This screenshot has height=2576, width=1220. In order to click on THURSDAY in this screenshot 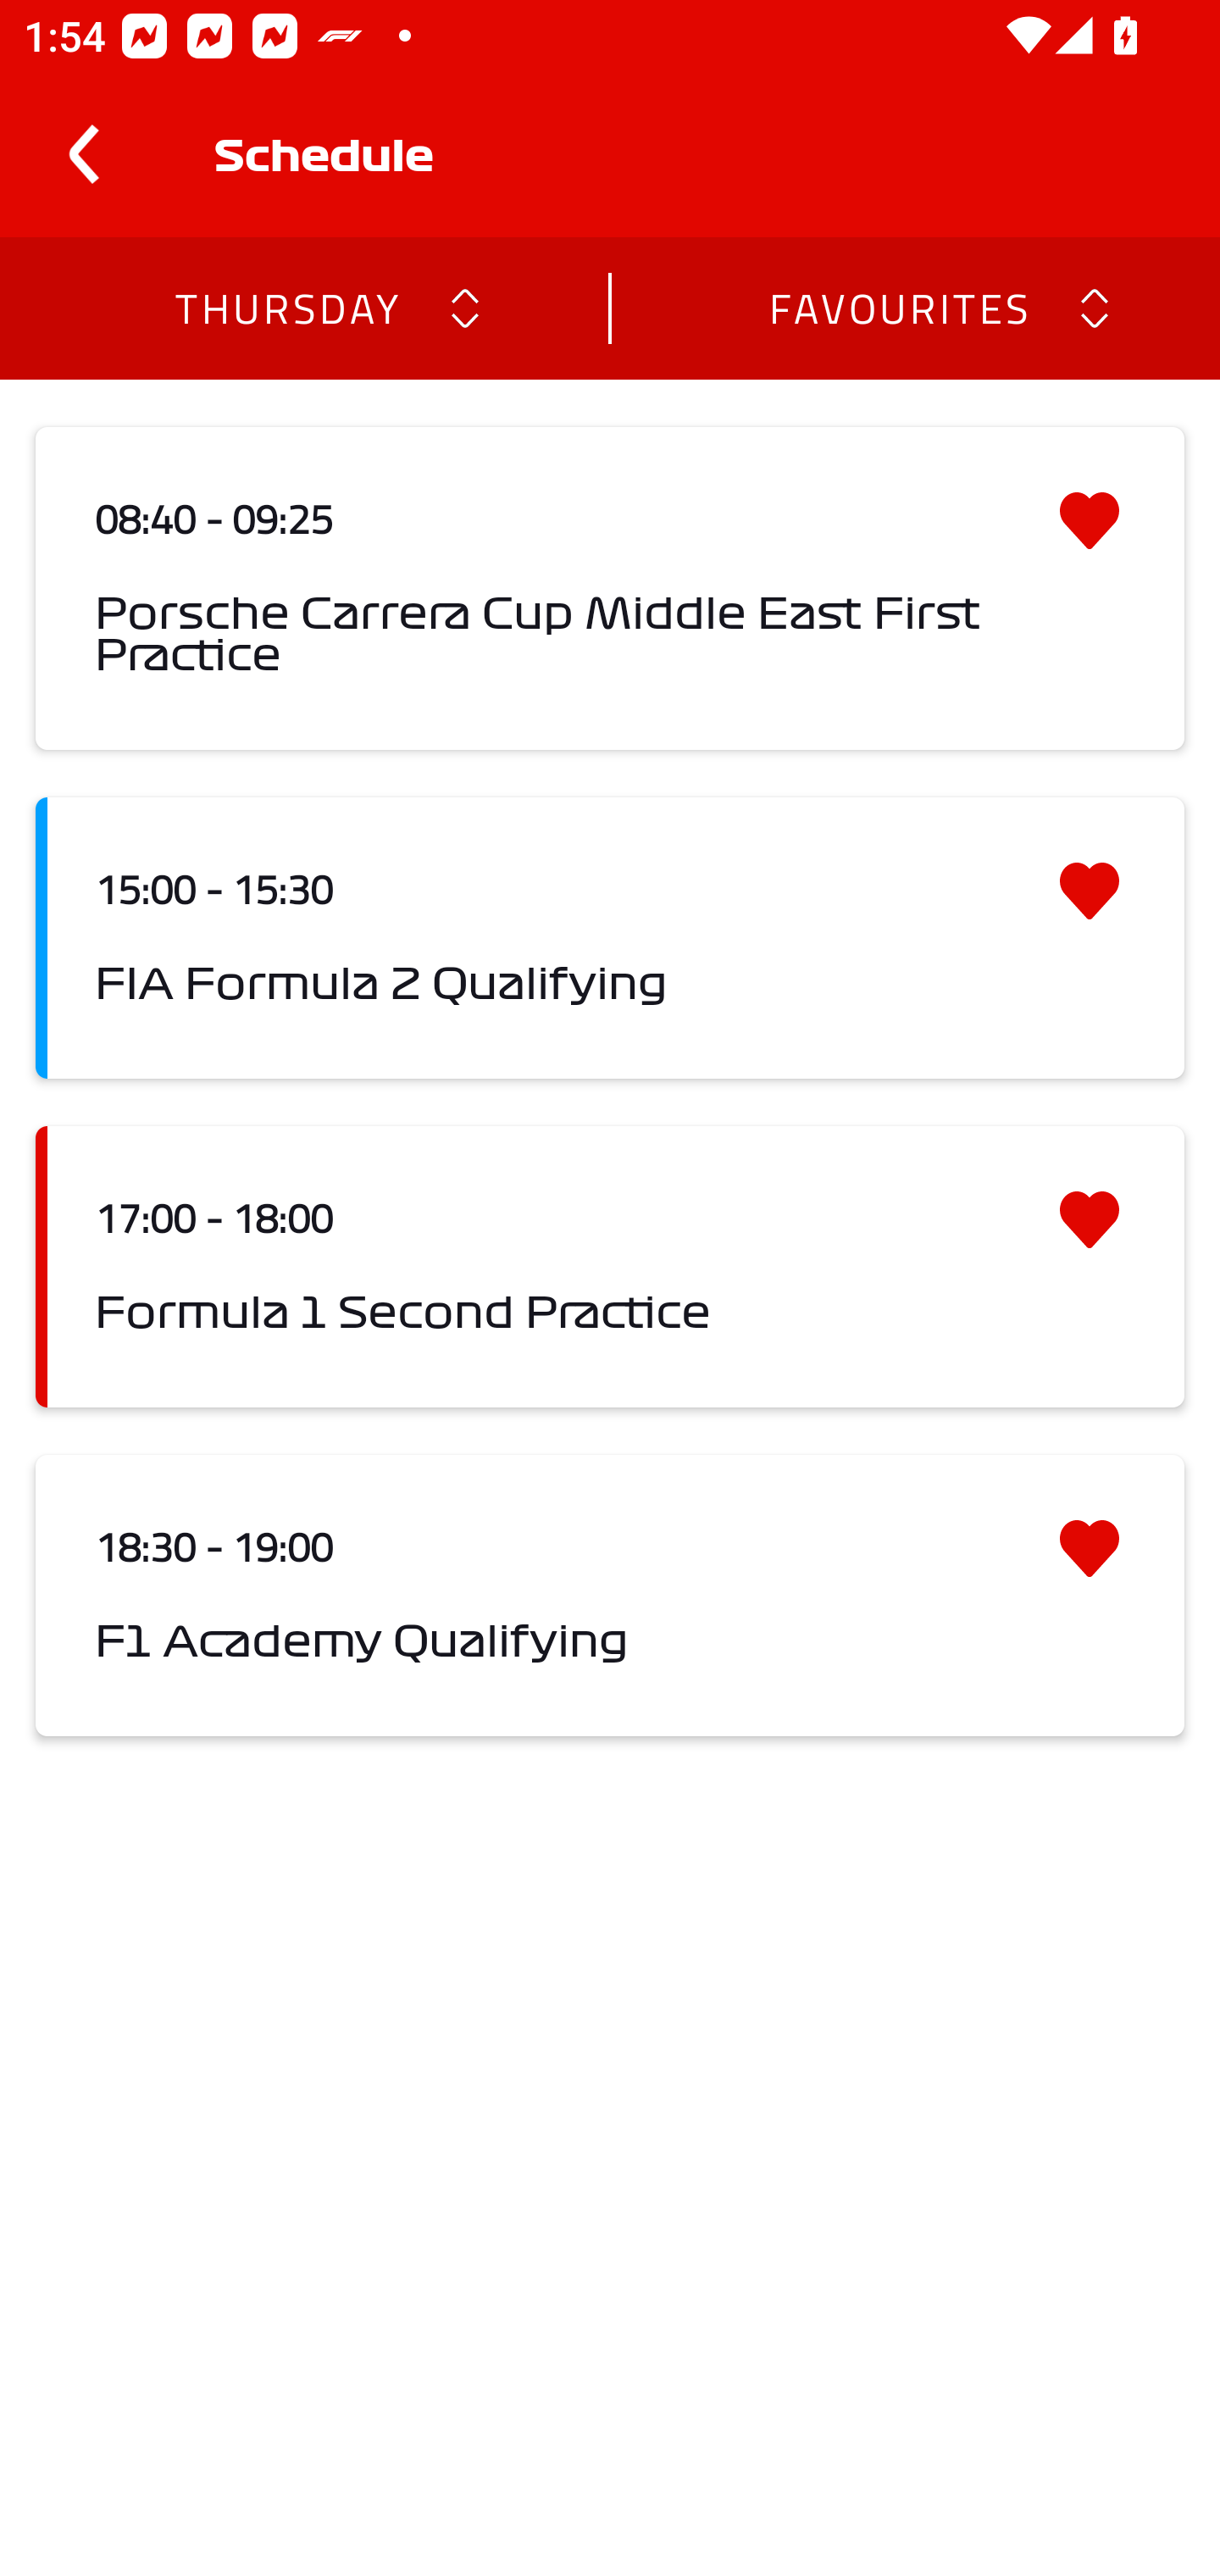, I will do `click(286, 307)`.